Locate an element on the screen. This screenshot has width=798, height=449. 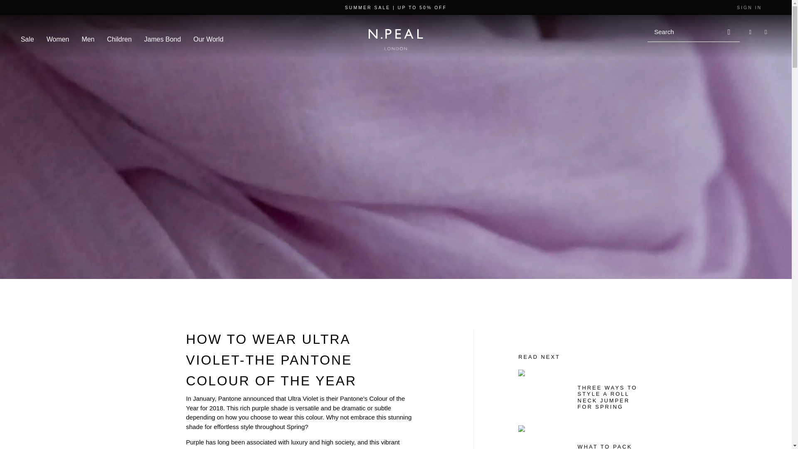
CASHMERE SINCE 1936 is located at coordinates (396, 53).